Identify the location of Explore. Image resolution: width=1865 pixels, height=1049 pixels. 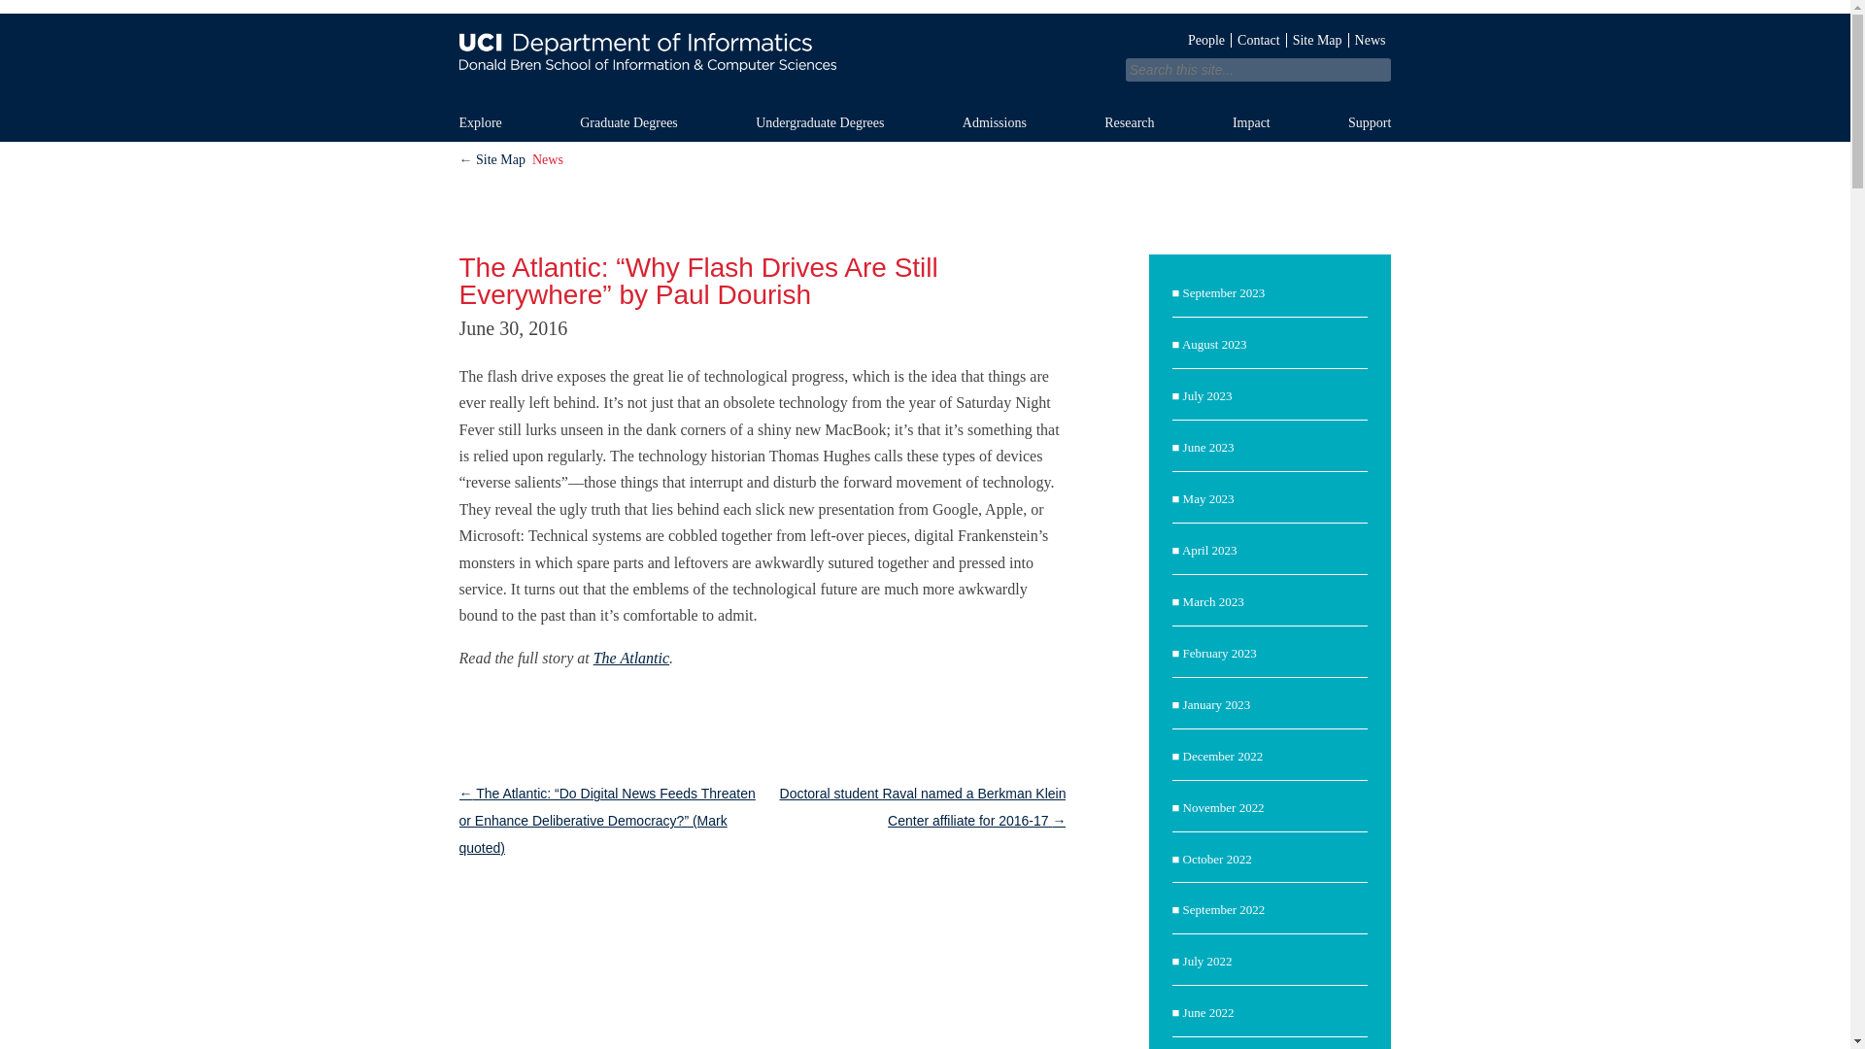
(501, 122).